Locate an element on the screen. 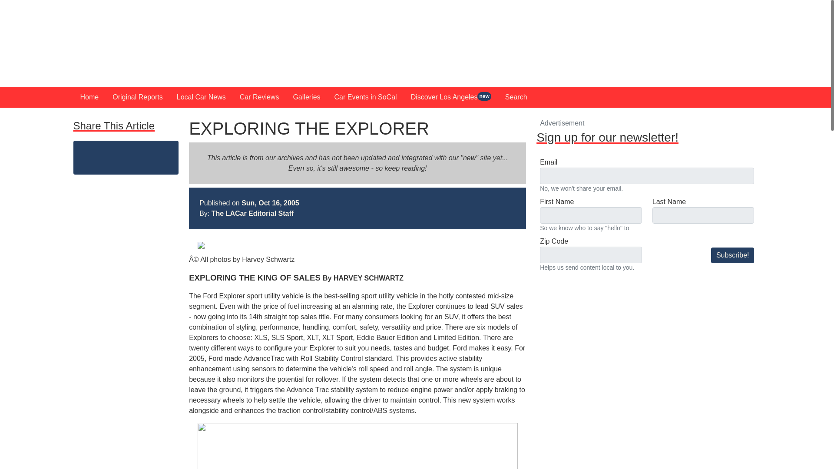 The image size is (834, 469). Search is located at coordinates (516, 97).